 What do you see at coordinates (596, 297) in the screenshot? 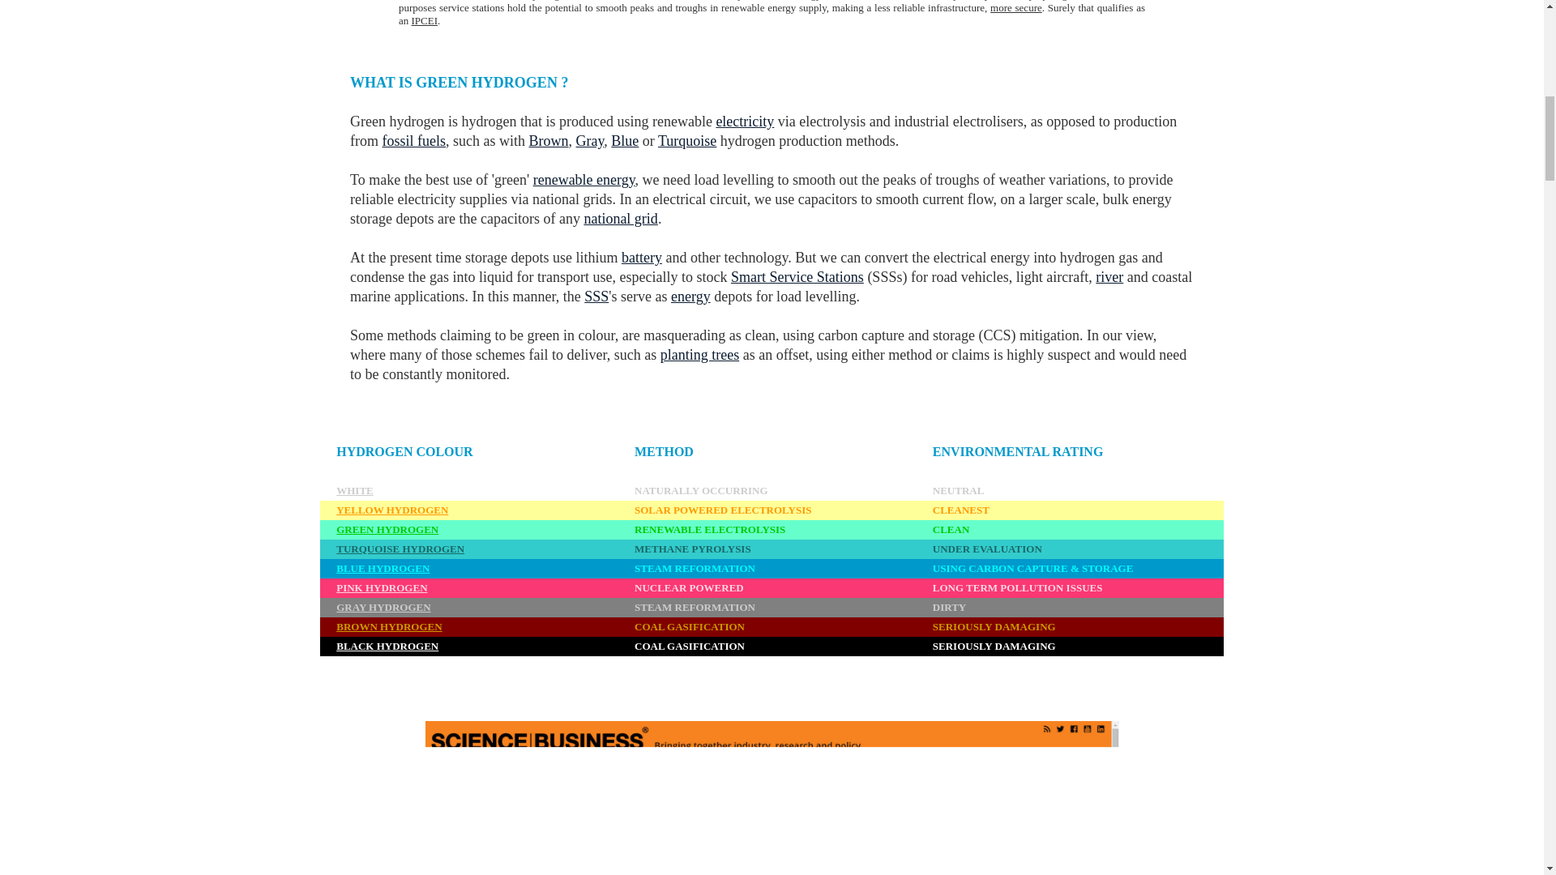
I see `SSS` at bounding box center [596, 297].